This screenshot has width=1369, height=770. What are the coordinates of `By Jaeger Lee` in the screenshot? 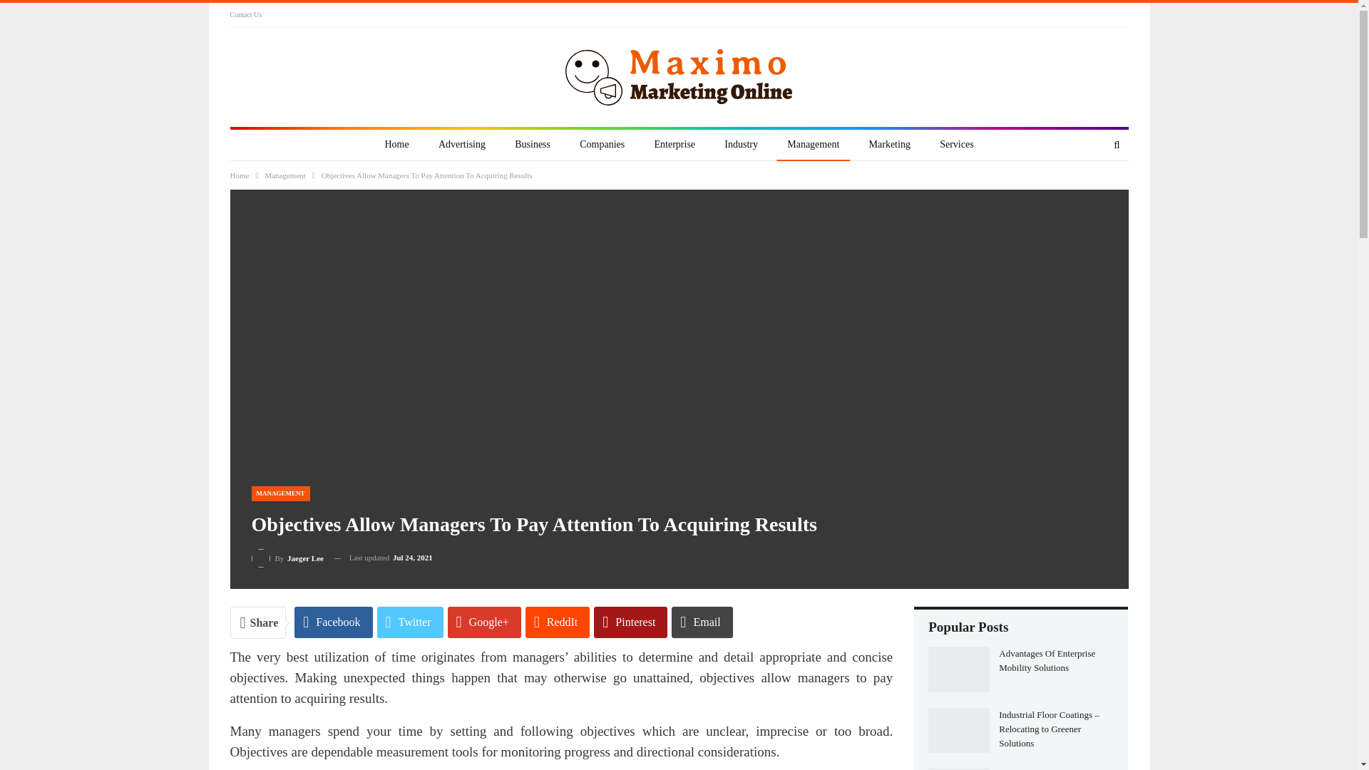 It's located at (287, 558).